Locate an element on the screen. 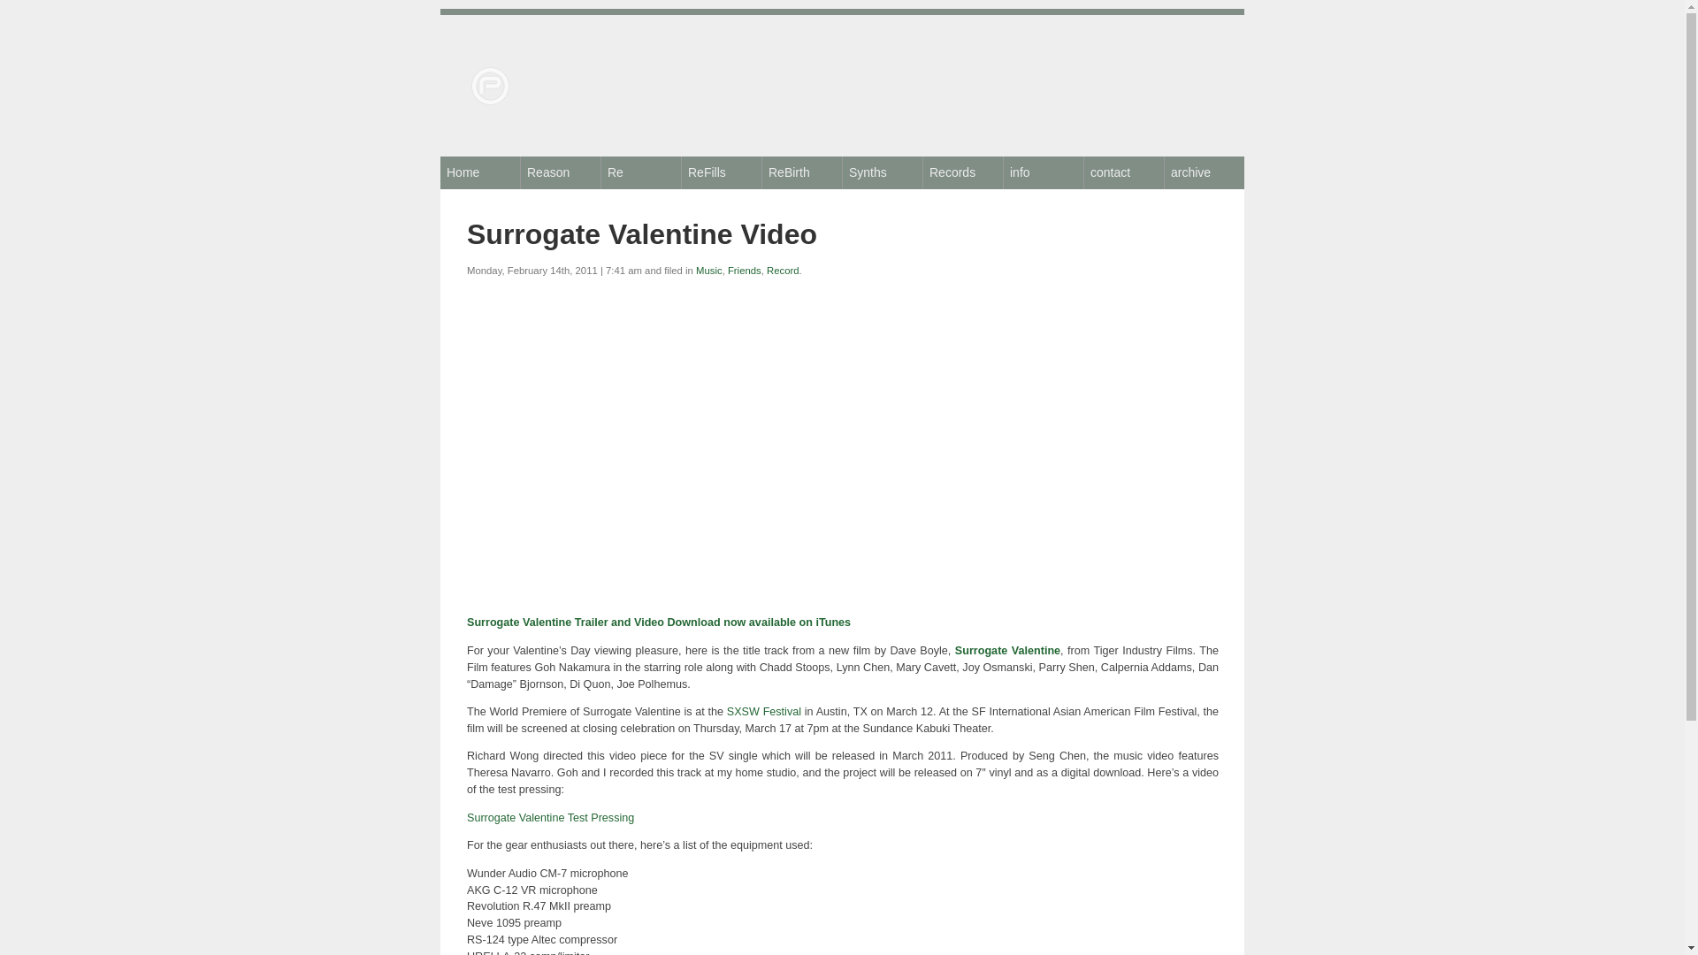 The image size is (1698, 955). ReBirth is located at coordinates (802, 172).